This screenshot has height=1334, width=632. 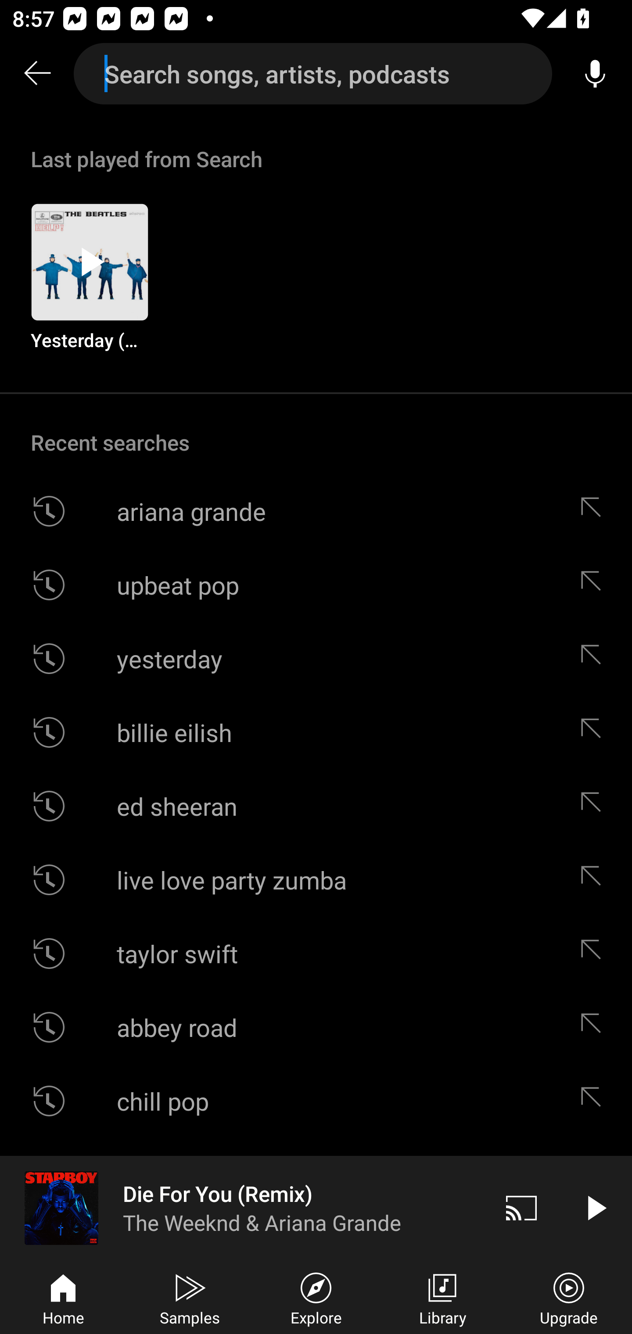 What do you see at coordinates (316, 1027) in the screenshot?
I see `abbey road Edit suggestion abbey road` at bounding box center [316, 1027].